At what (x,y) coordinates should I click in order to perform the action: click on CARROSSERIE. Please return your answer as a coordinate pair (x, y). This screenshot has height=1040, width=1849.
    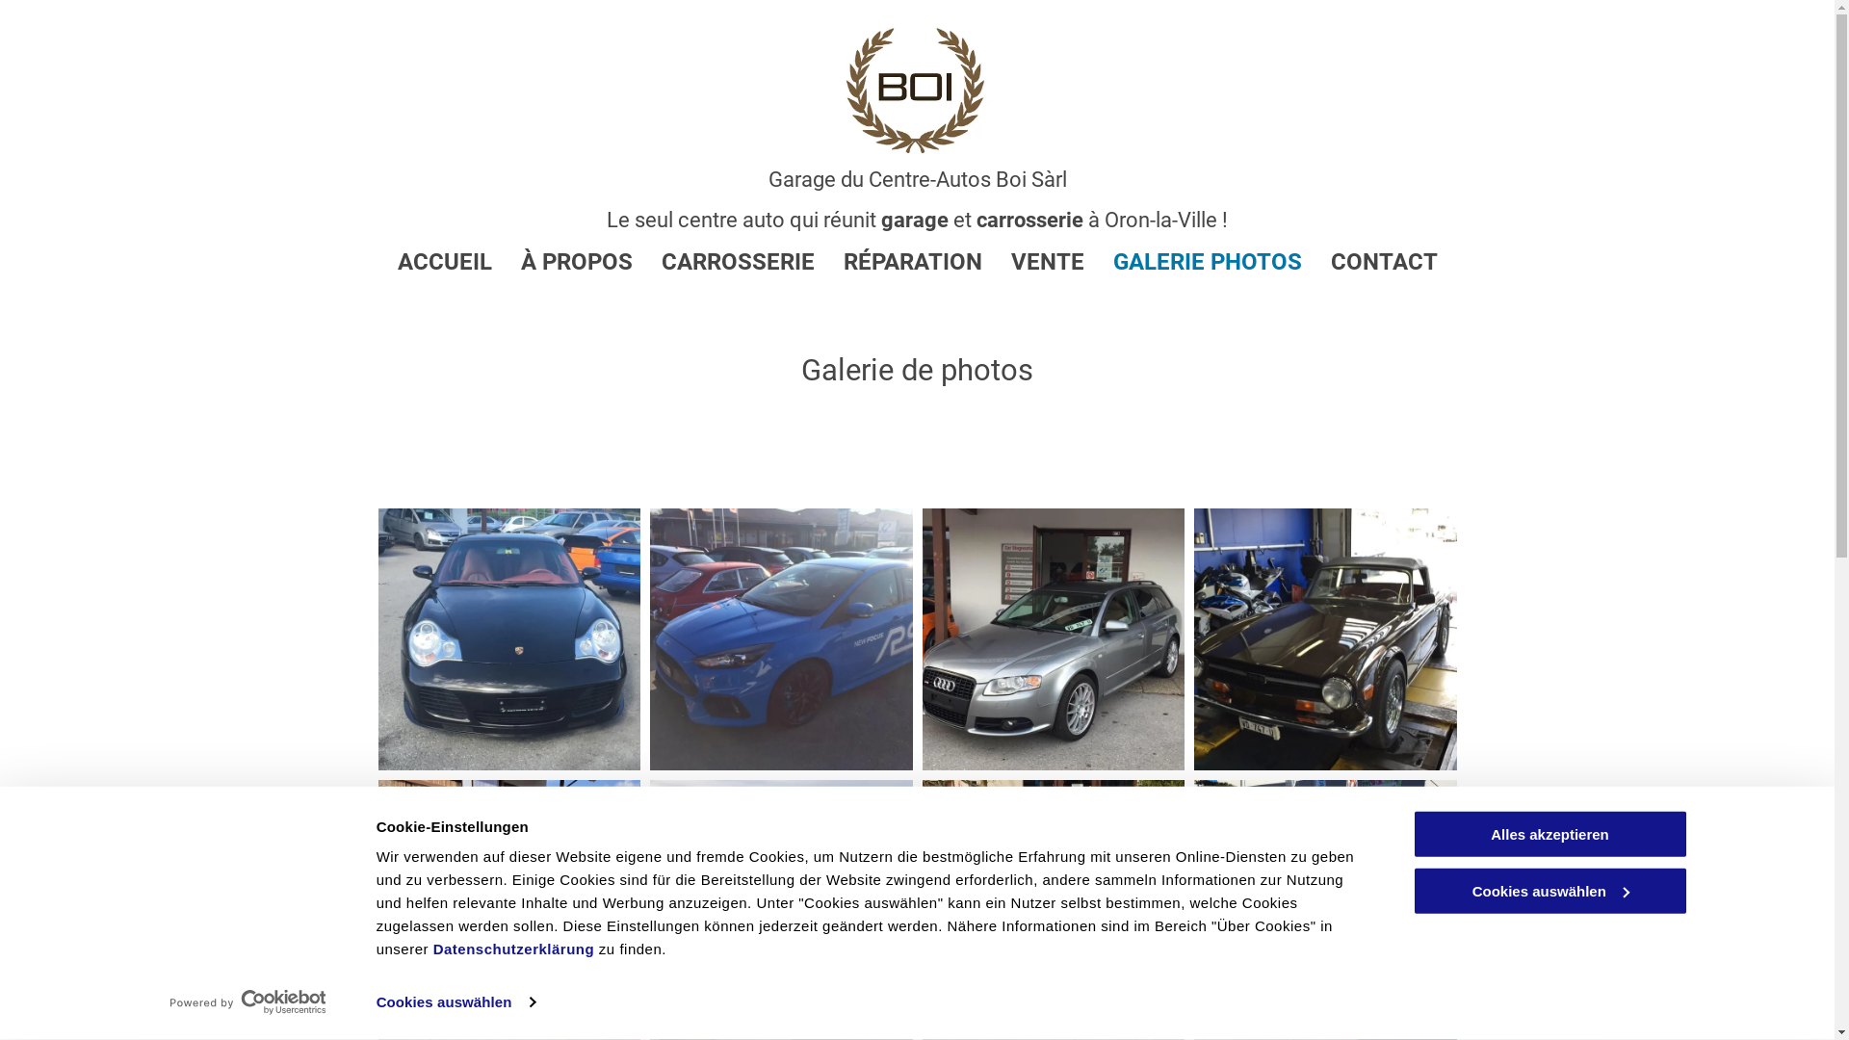
    Looking at the image, I should click on (722, 262).